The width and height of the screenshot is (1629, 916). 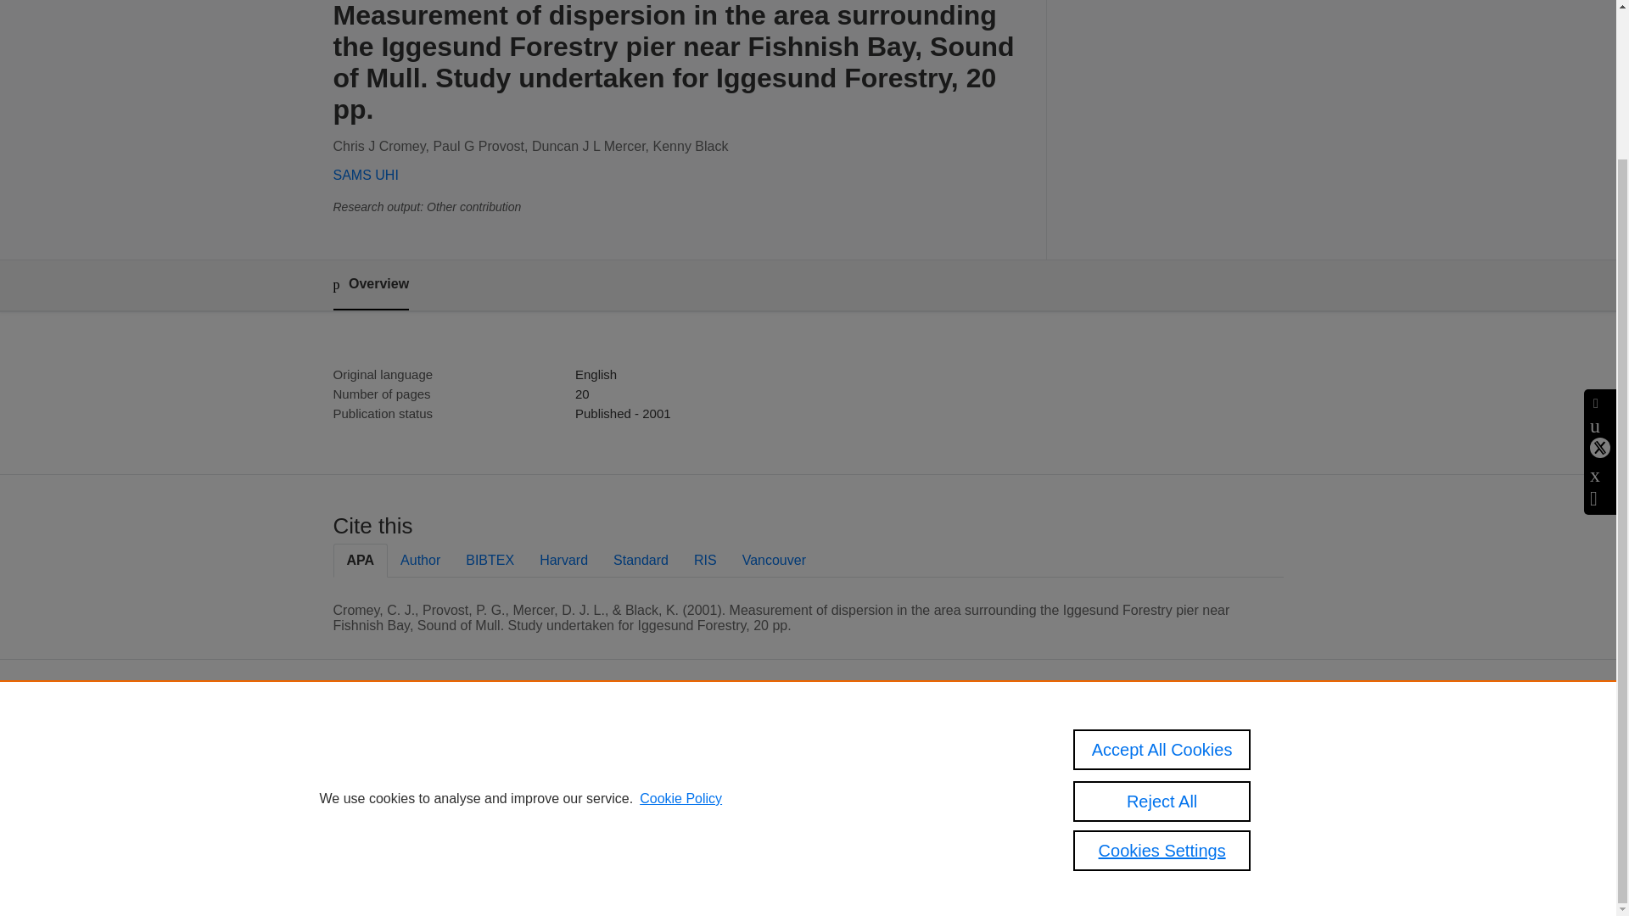 What do you see at coordinates (680, 617) in the screenshot?
I see `Cookie Policy` at bounding box center [680, 617].